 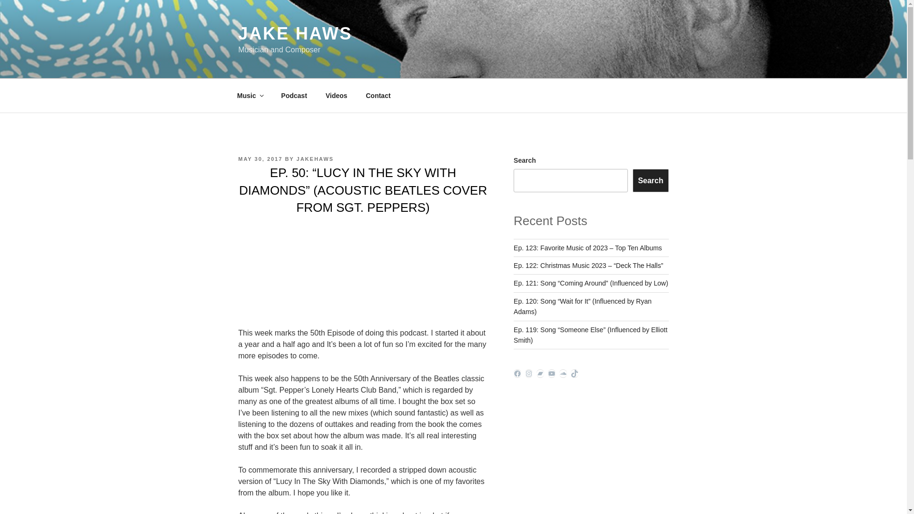 What do you see at coordinates (249, 95) in the screenshot?
I see `Music` at bounding box center [249, 95].